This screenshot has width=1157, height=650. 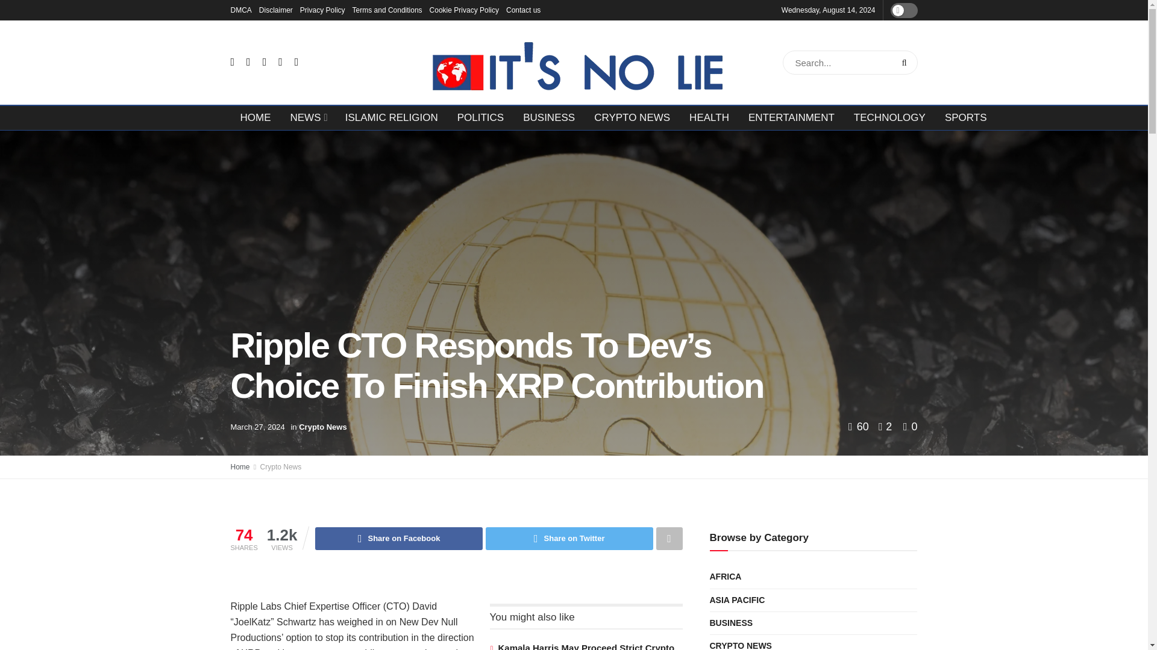 What do you see at coordinates (523, 10) in the screenshot?
I see `Contact us` at bounding box center [523, 10].